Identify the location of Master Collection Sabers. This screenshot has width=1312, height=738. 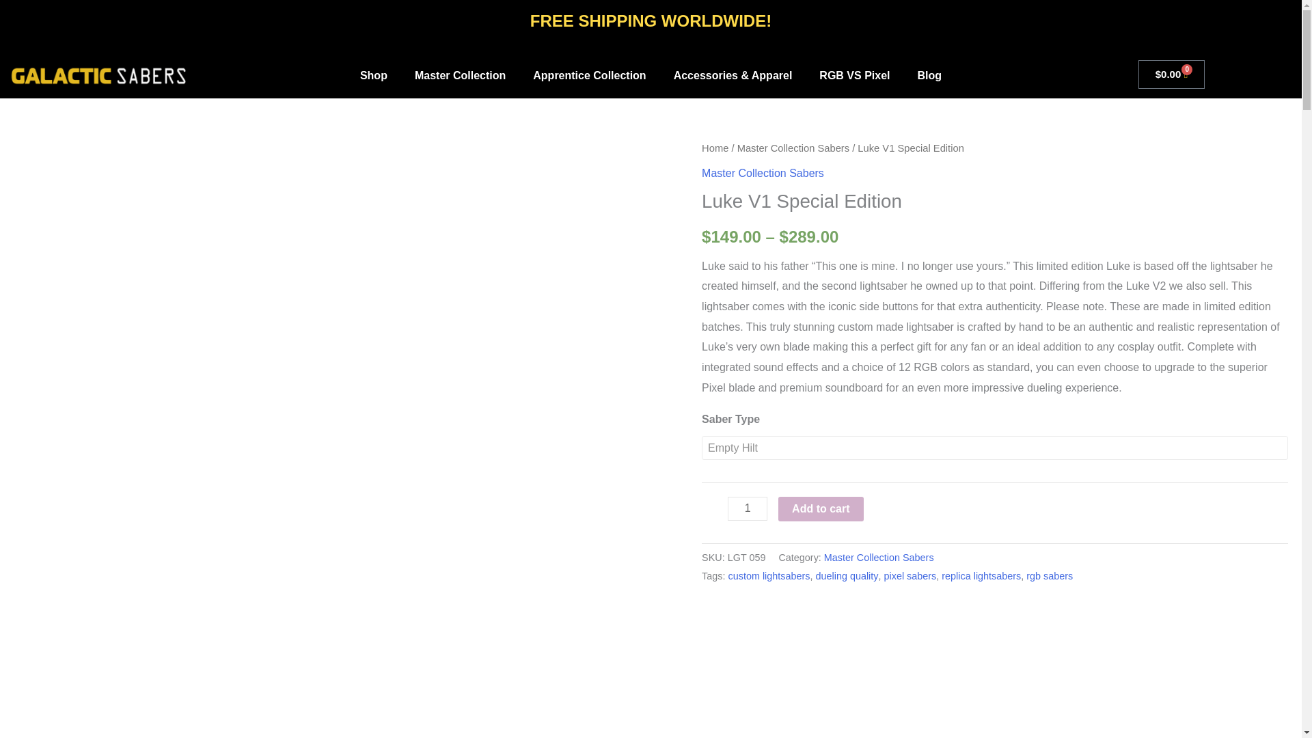
(793, 148).